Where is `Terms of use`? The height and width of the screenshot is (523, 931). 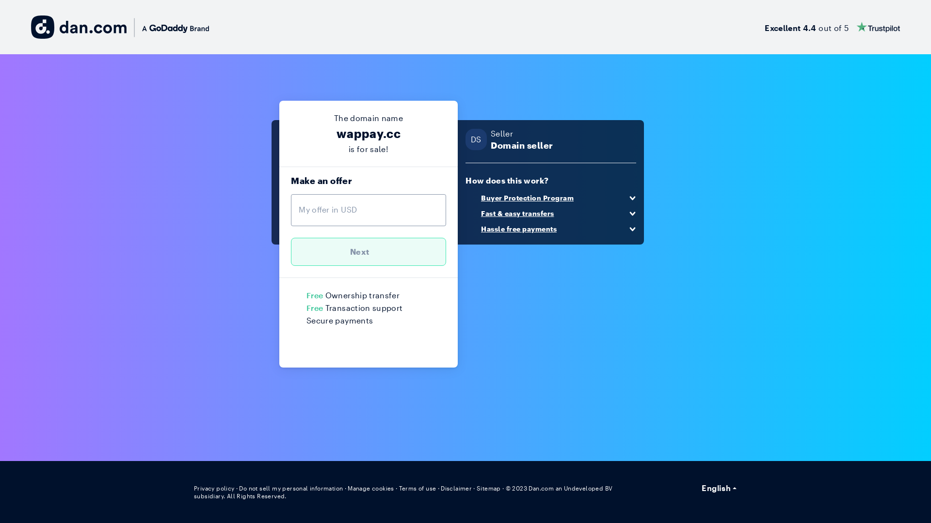 Terms of use is located at coordinates (408, 488).